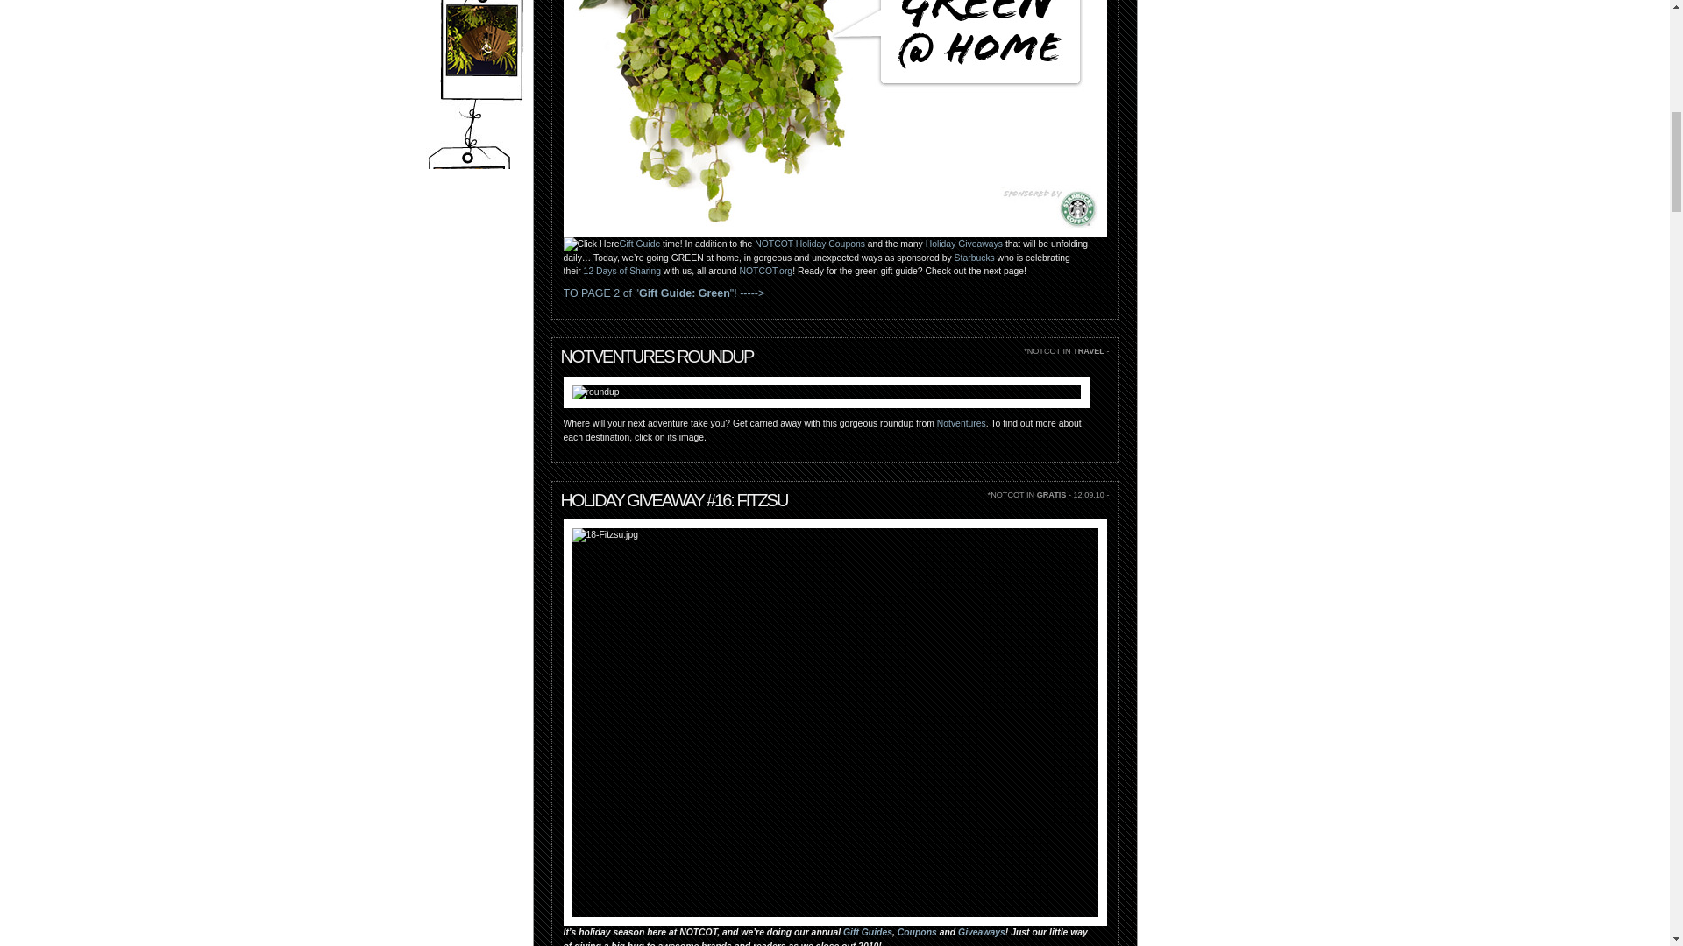  What do you see at coordinates (962, 424) in the screenshot?
I see `Notventures` at bounding box center [962, 424].